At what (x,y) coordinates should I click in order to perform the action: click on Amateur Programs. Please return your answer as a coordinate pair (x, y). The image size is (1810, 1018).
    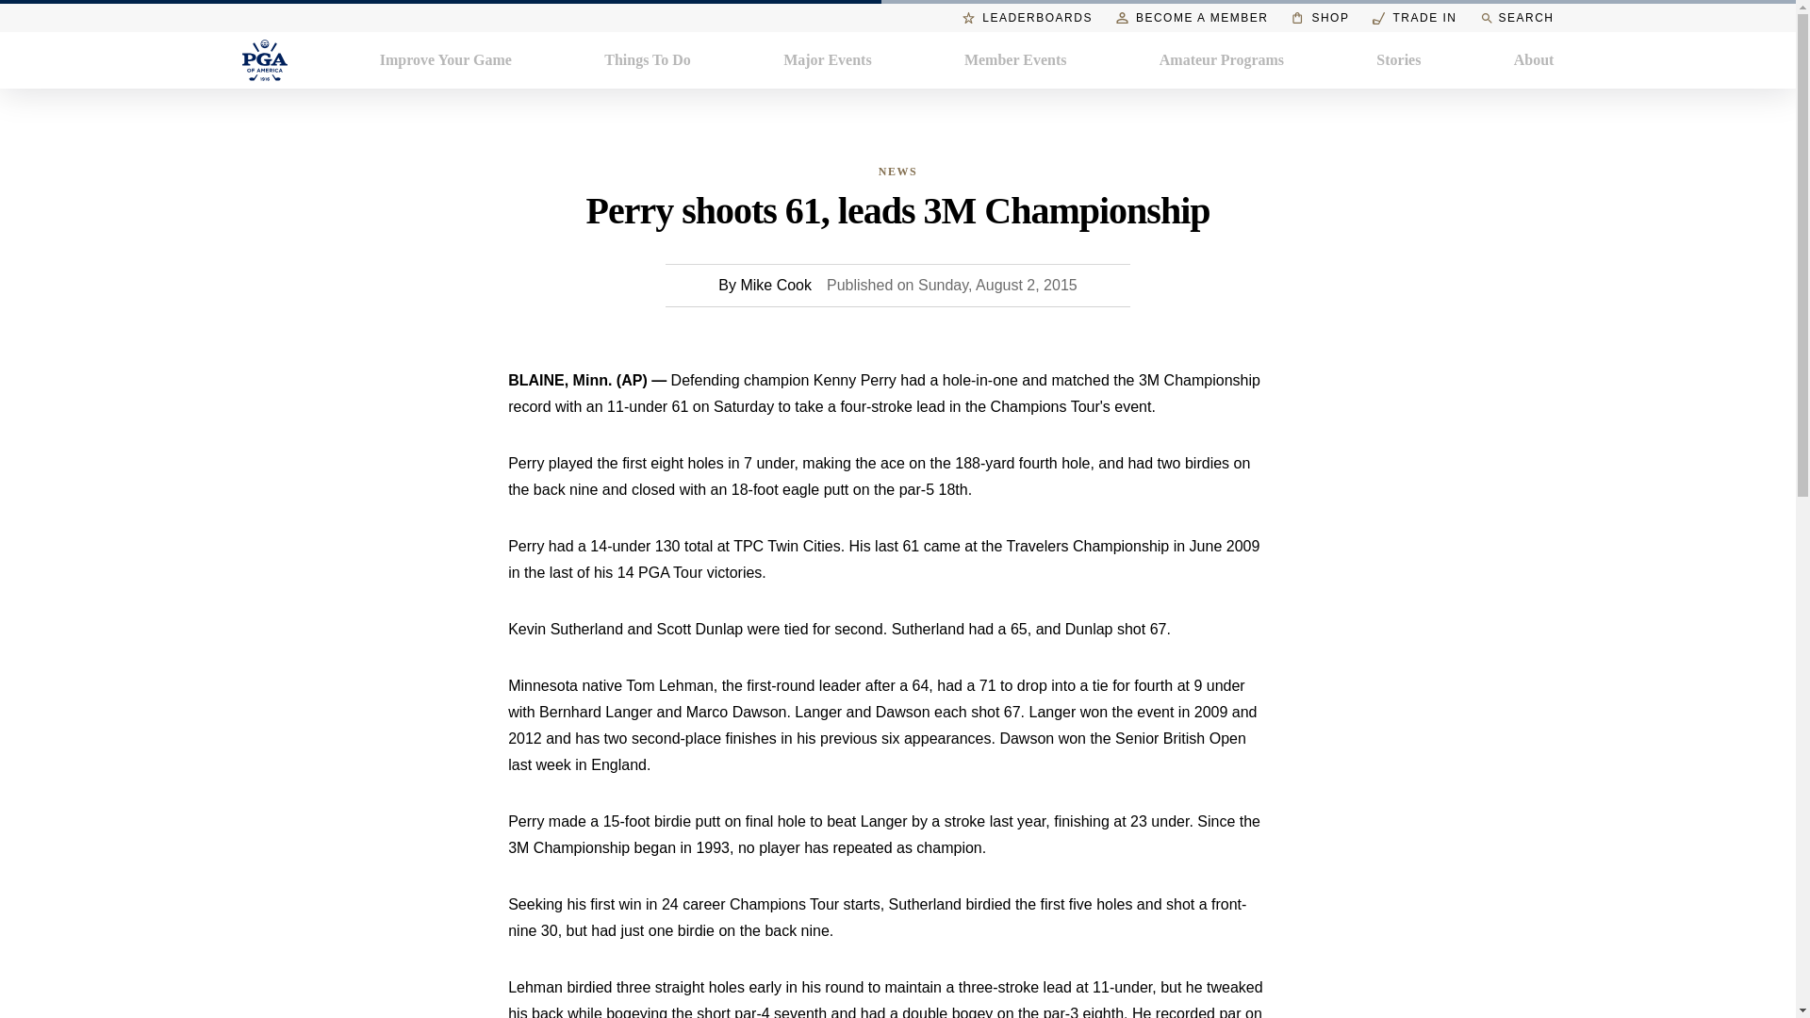
    Looking at the image, I should click on (1222, 59).